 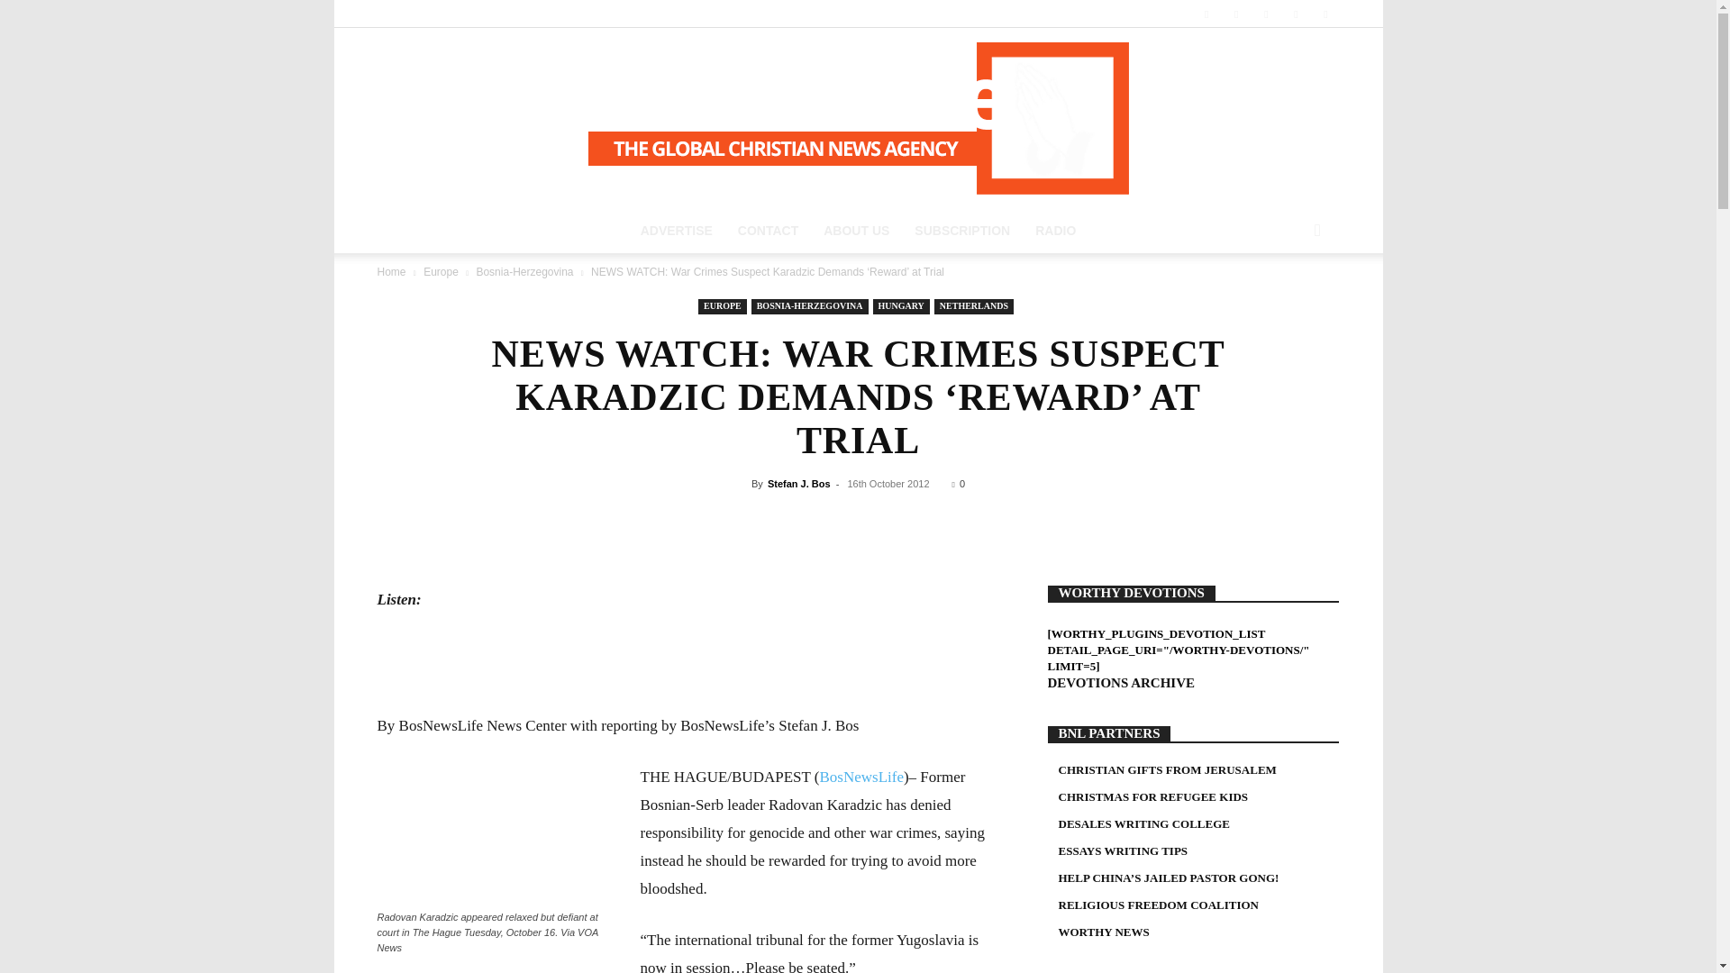 I want to click on Youtube, so click(x=1325, y=14).